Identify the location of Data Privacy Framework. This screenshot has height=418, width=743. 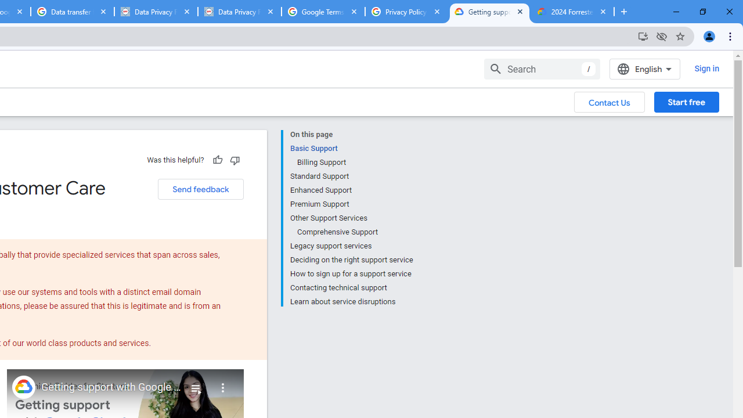
(239, 12).